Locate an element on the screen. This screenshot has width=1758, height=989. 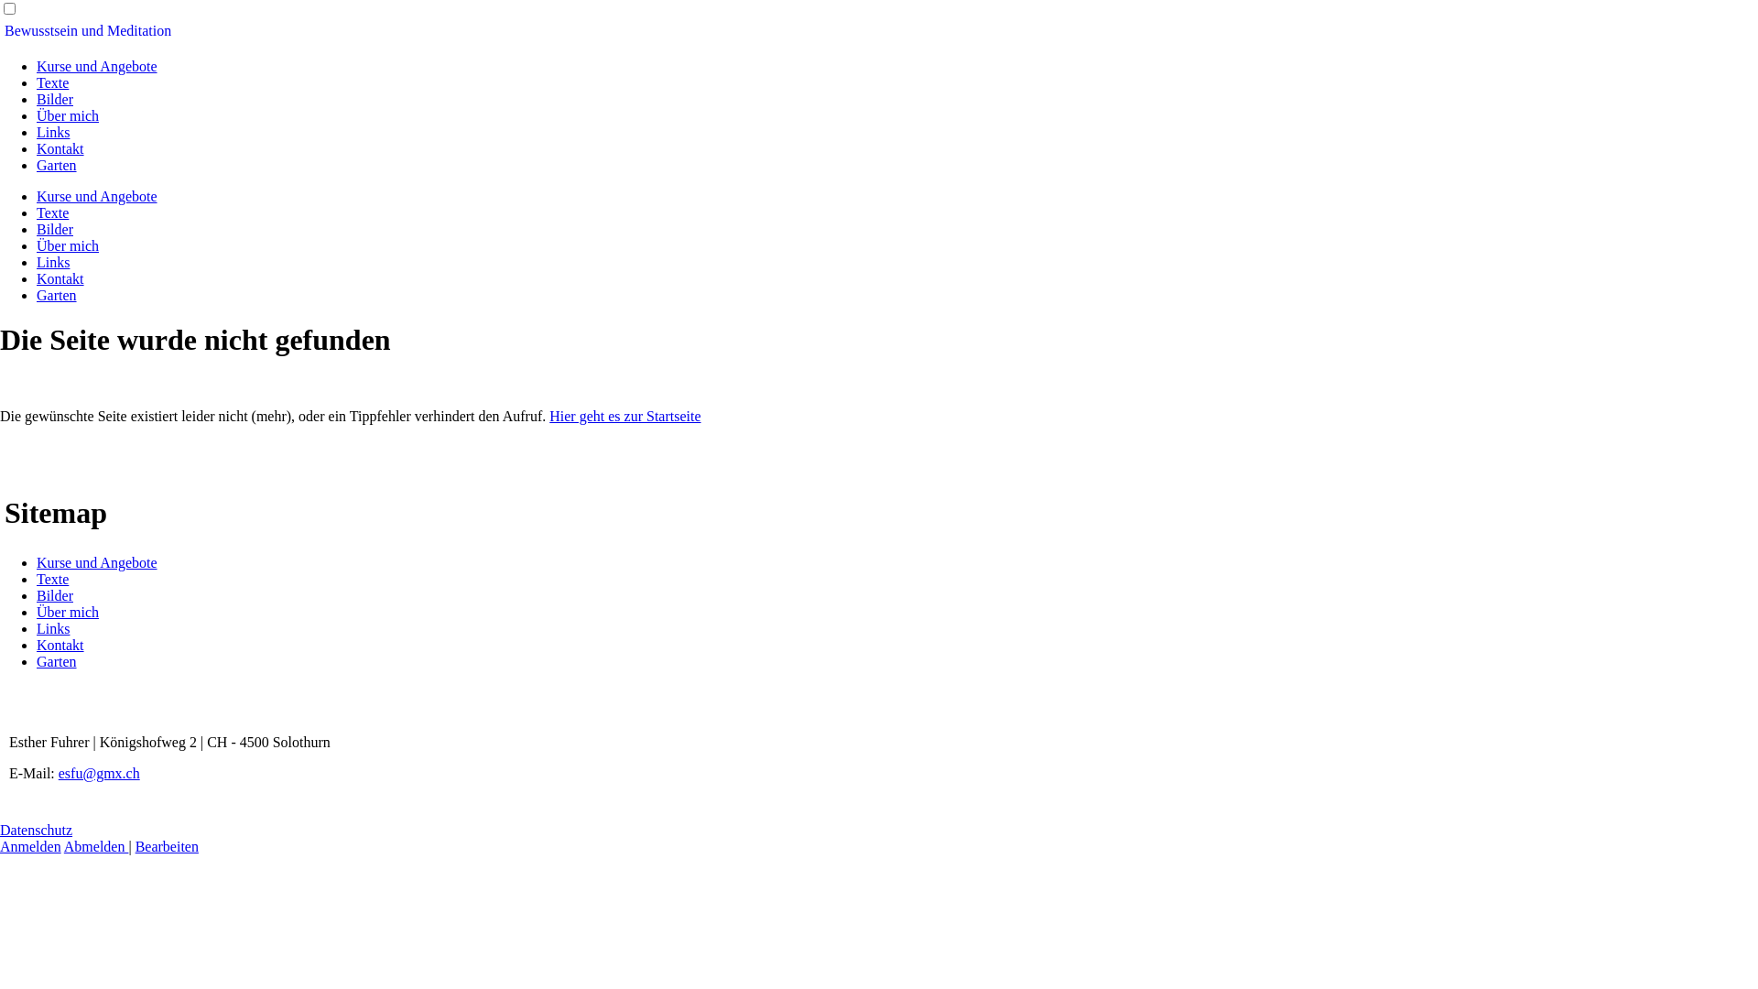
Kurse und Angebote is located at coordinates (97, 196).